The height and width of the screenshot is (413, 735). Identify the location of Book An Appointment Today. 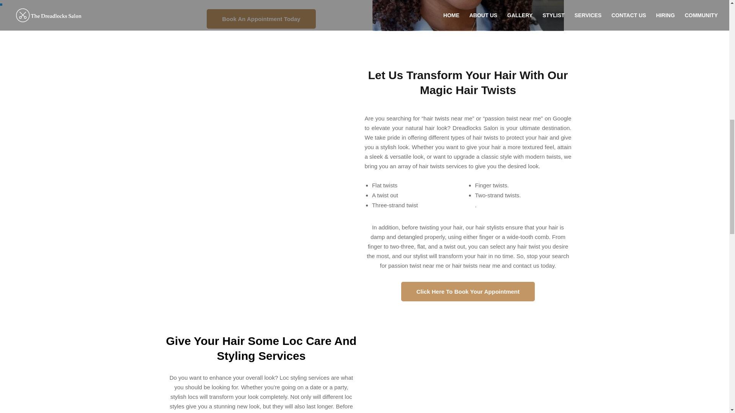
(261, 18).